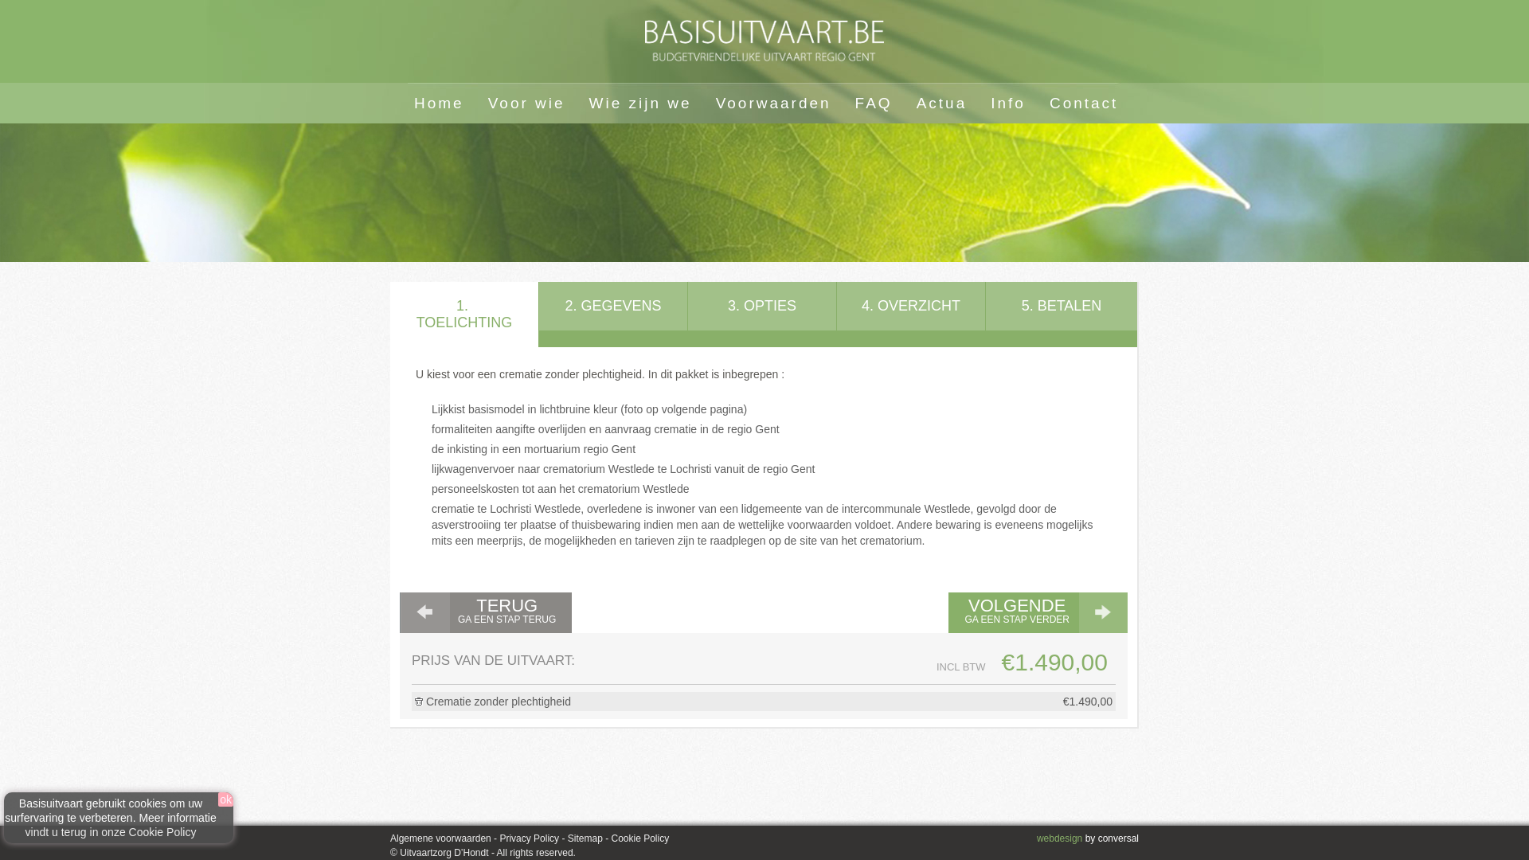  What do you see at coordinates (527, 102) in the screenshot?
I see `Voor wie` at bounding box center [527, 102].